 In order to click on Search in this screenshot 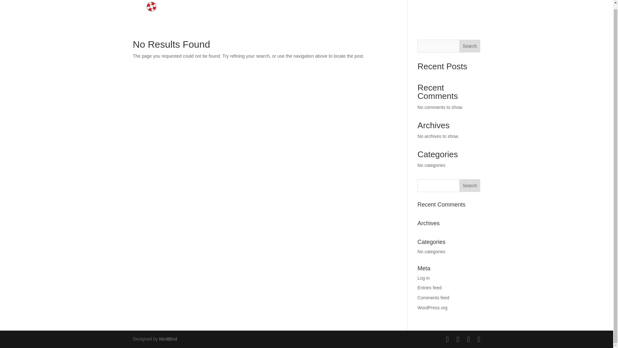, I will do `click(470, 46)`.